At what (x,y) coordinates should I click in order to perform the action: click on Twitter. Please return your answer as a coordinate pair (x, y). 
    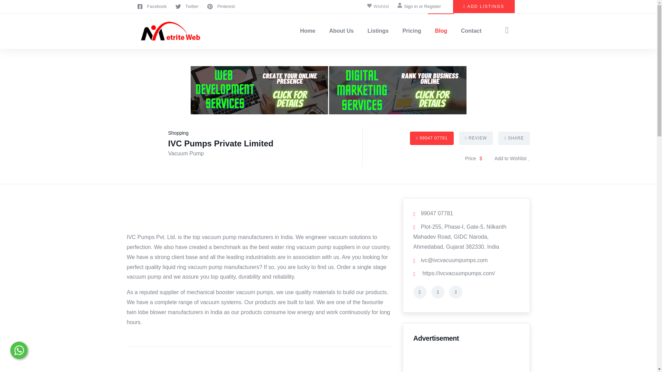
    Looking at the image, I should click on (187, 6).